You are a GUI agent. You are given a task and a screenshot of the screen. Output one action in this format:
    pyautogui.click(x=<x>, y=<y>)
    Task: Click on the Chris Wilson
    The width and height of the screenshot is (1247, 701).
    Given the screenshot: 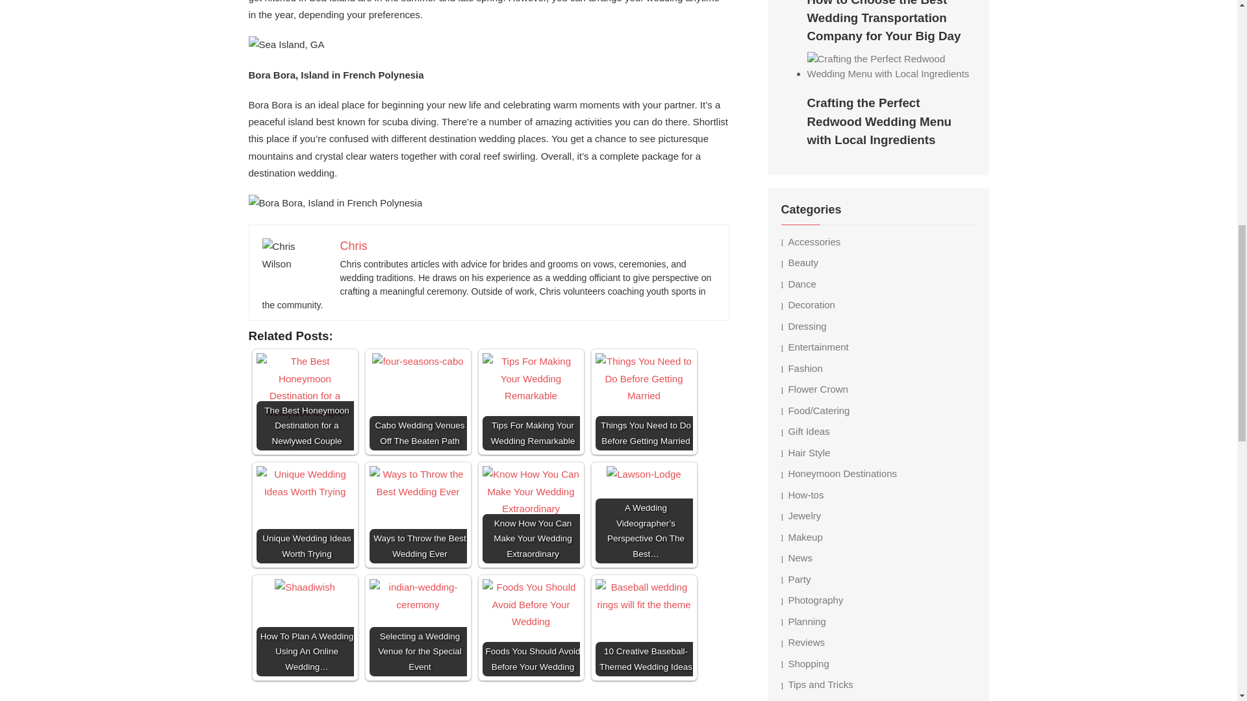 What is the action you would take?
    pyautogui.click(x=294, y=256)
    